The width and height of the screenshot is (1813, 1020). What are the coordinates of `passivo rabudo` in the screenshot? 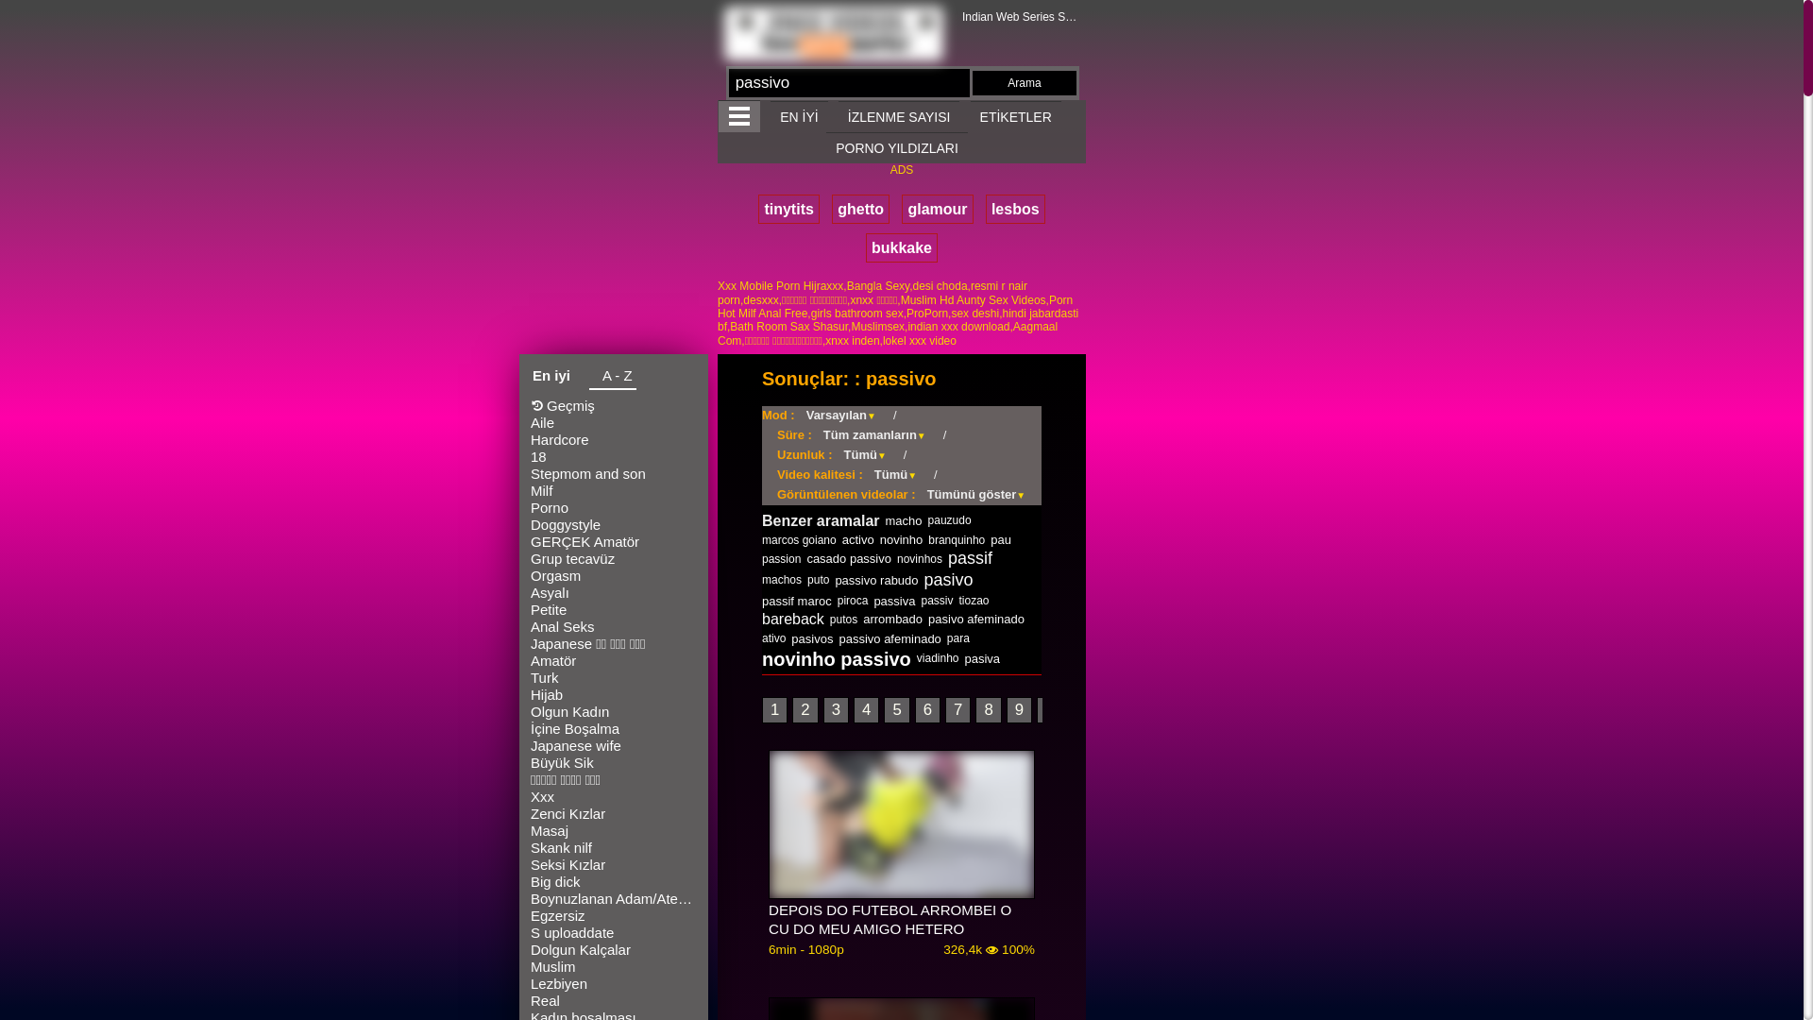 It's located at (876, 580).